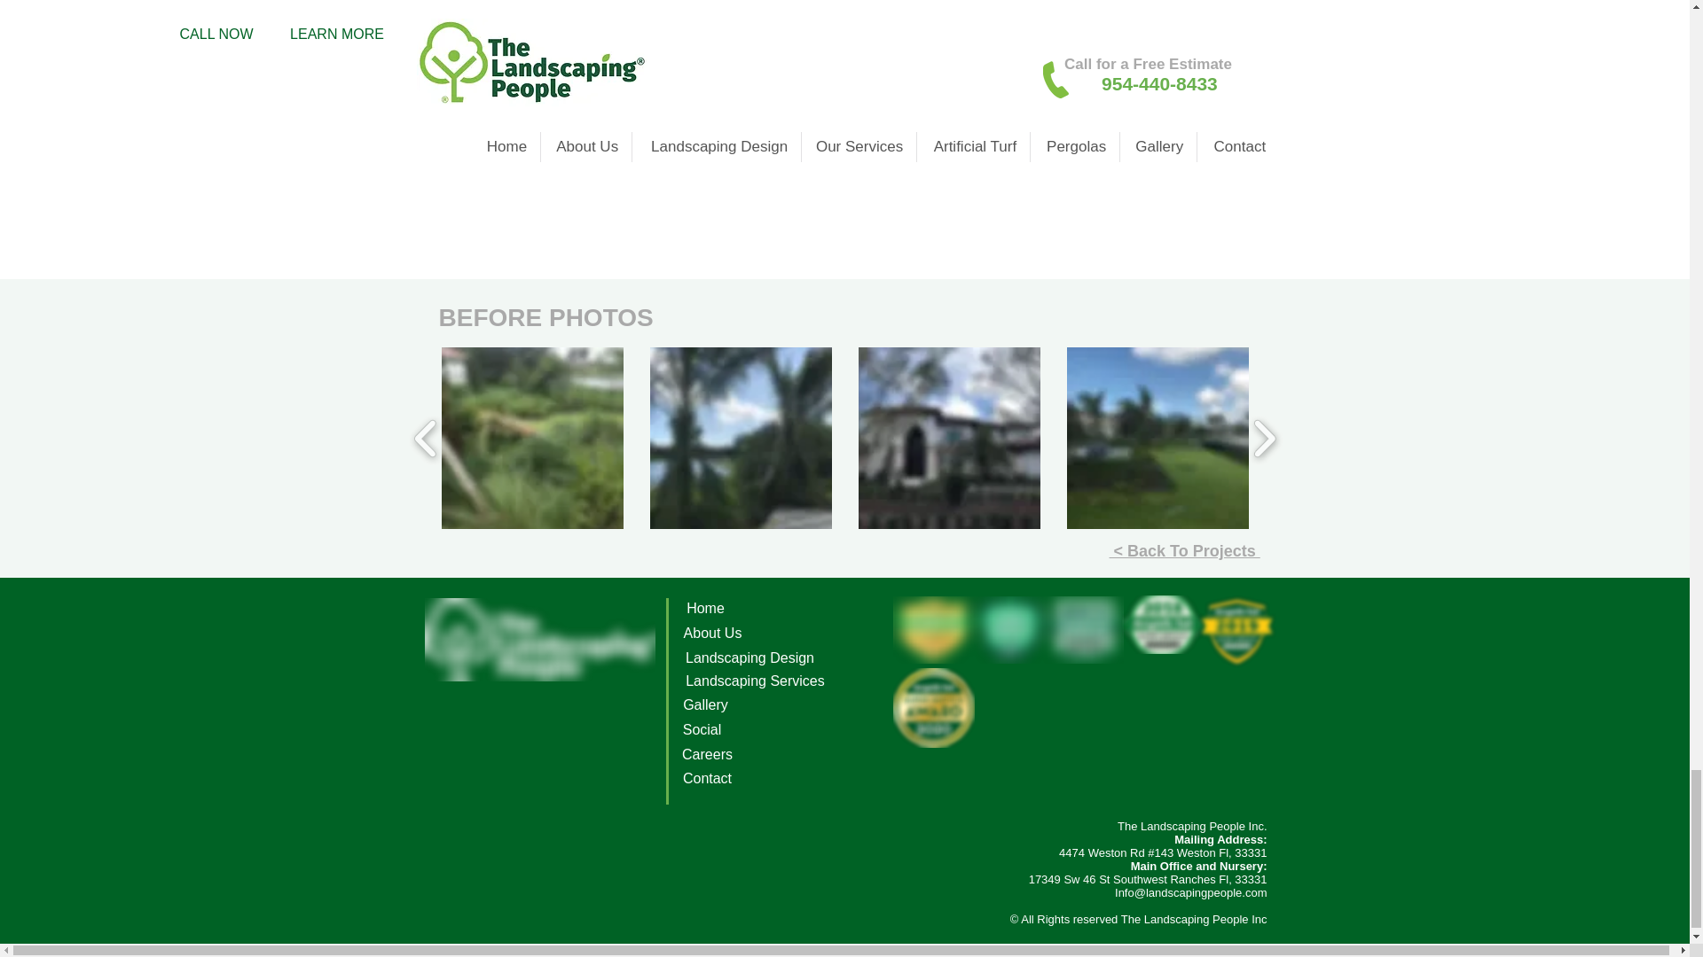  Describe the element at coordinates (706, 754) in the screenshot. I see `Careers` at that location.